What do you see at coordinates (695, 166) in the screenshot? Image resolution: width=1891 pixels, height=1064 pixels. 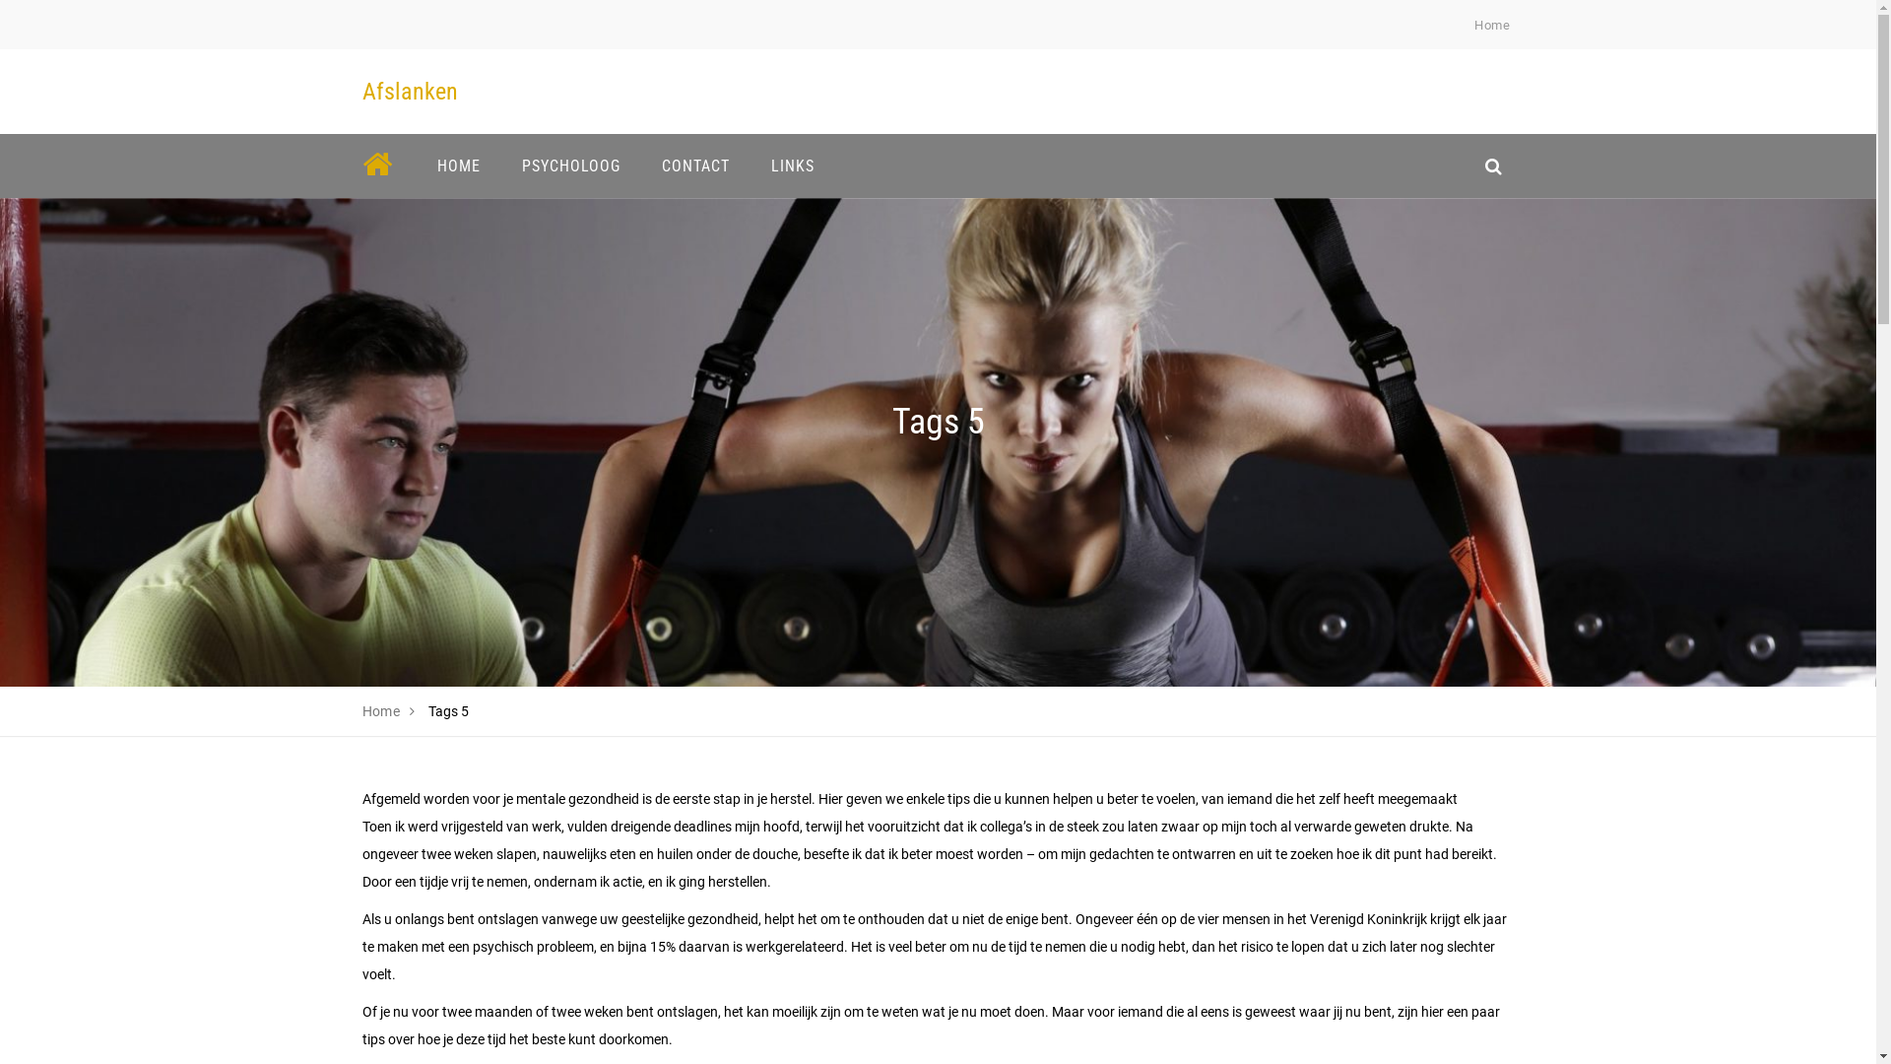 I see `CONTACT` at bounding box center [695, 166].